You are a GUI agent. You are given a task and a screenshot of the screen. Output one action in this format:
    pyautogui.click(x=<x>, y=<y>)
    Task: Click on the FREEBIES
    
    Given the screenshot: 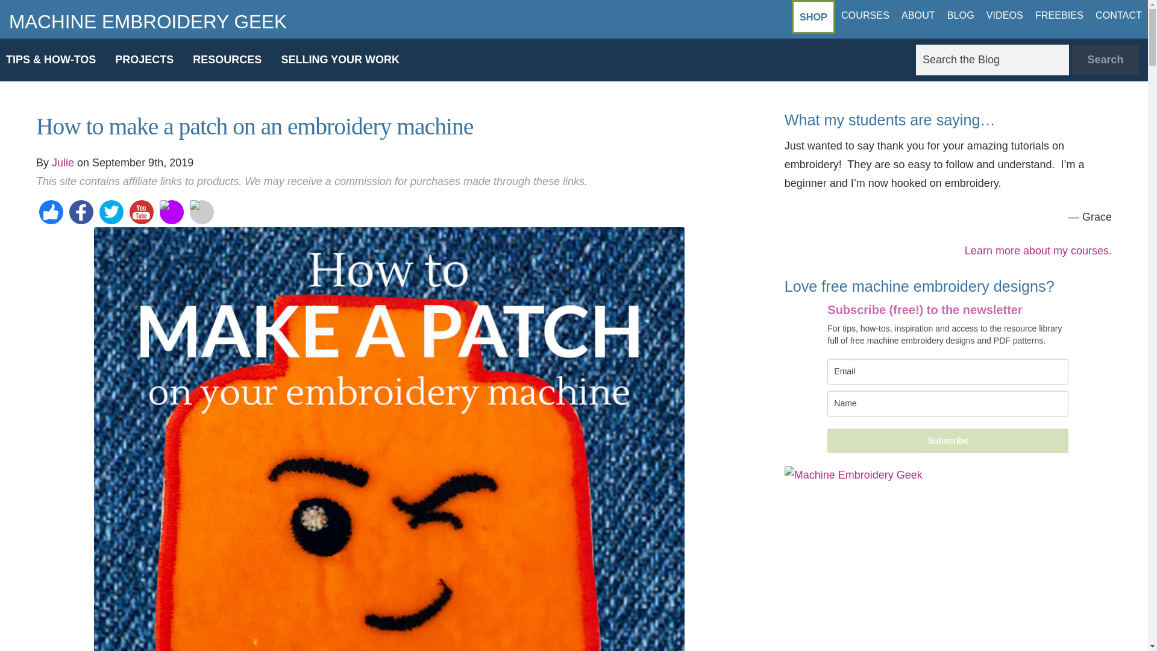 What is the action you would take?
    pyautogui.click(x=1059, y=14)
    